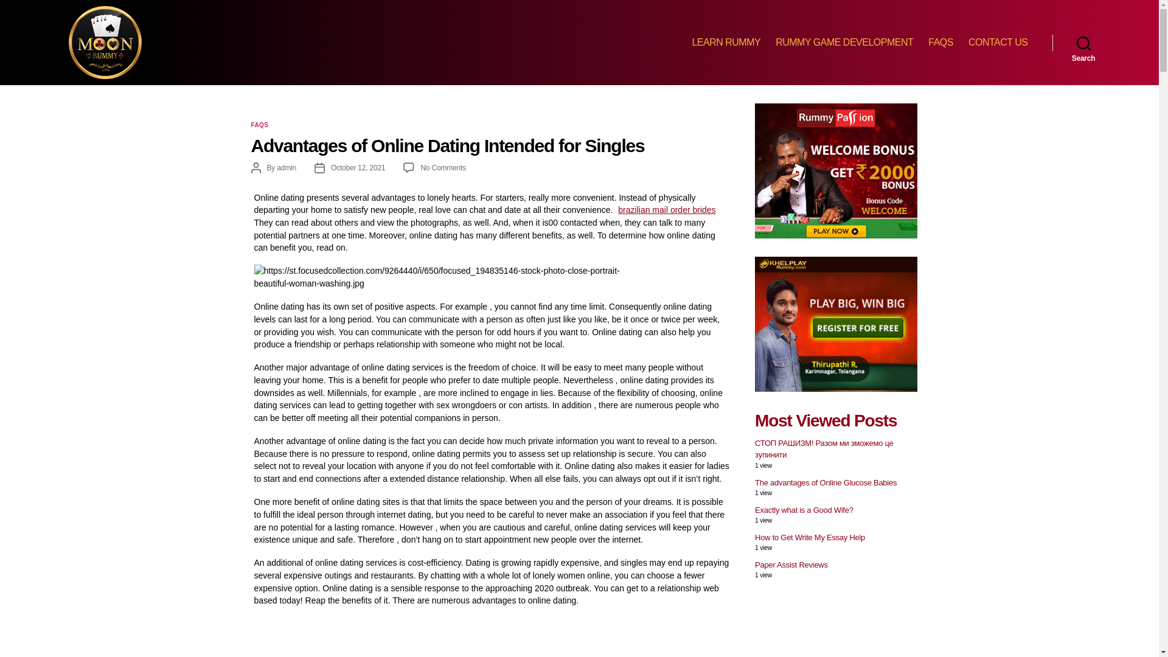  I want to click on CONTACT US, so click(998, 42).